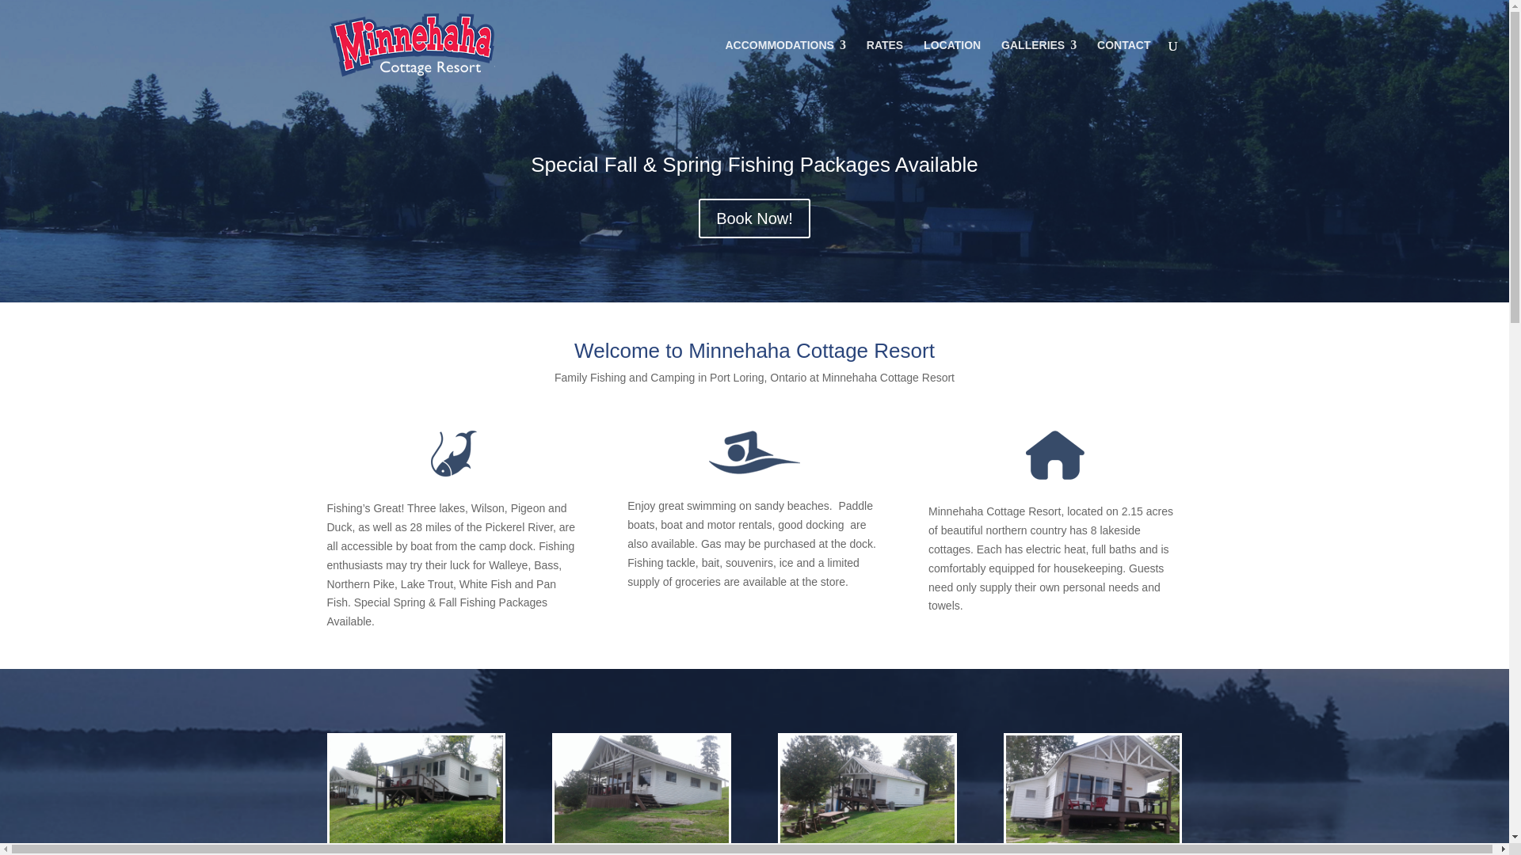 The width and height of the screenshot is (1521, 855). Describe the element at coordinates (1123, 65) in the screenshot. I see `CONTACT` at that location.